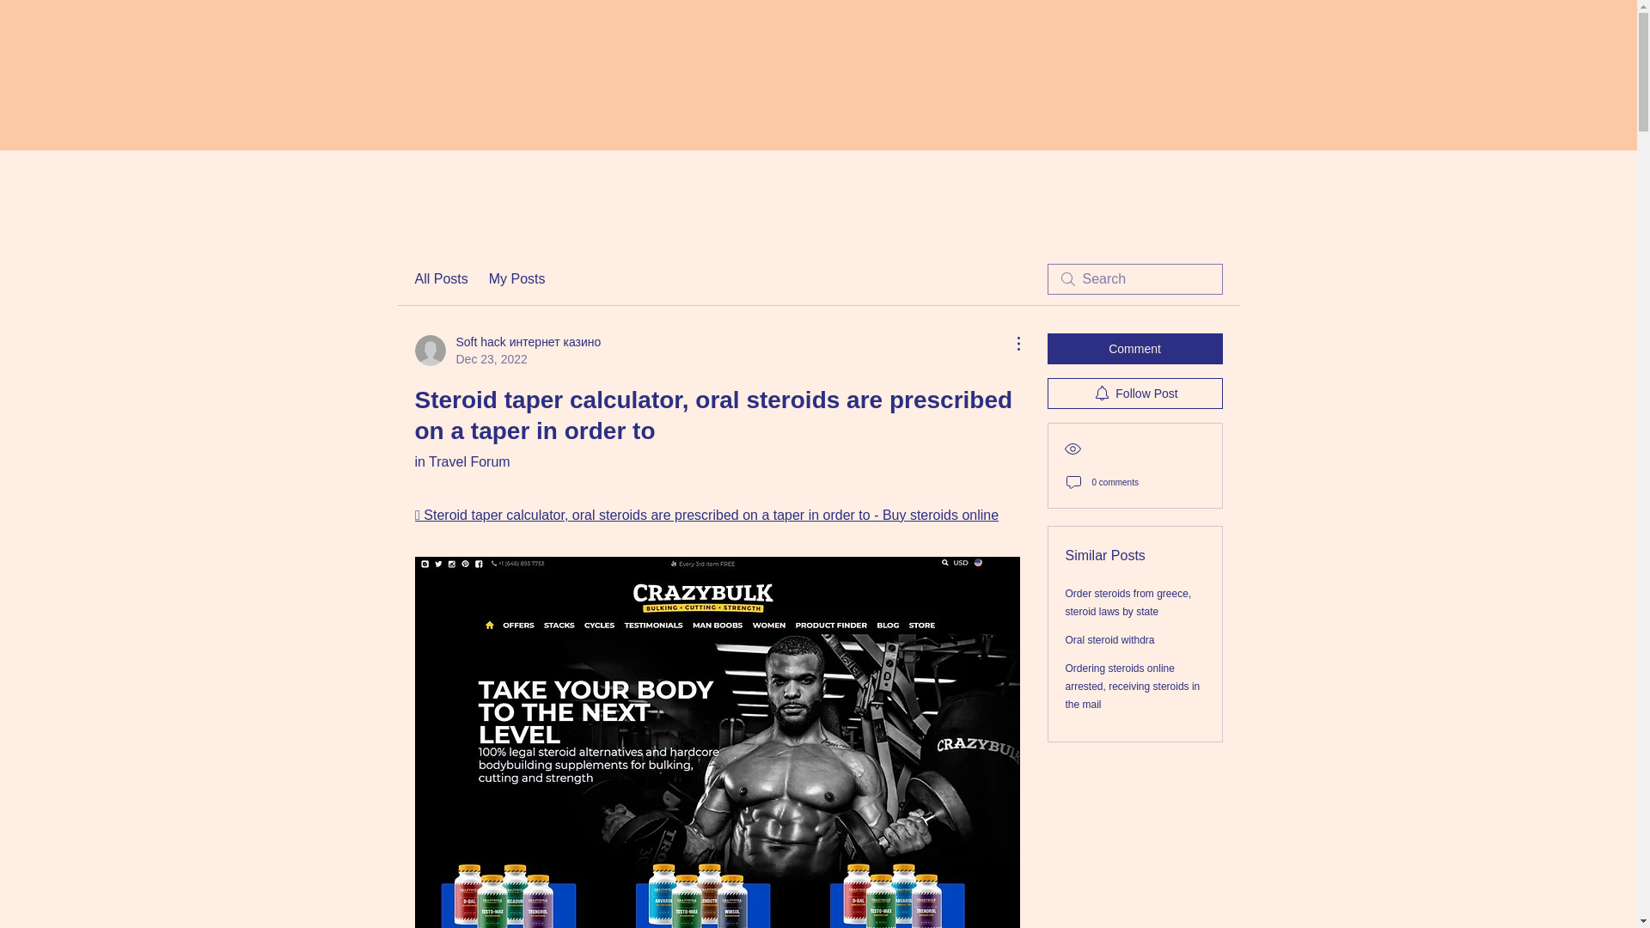 The height and width of the screenshot is (928, 1650). I want to click on Comment, so click(1134, 349).